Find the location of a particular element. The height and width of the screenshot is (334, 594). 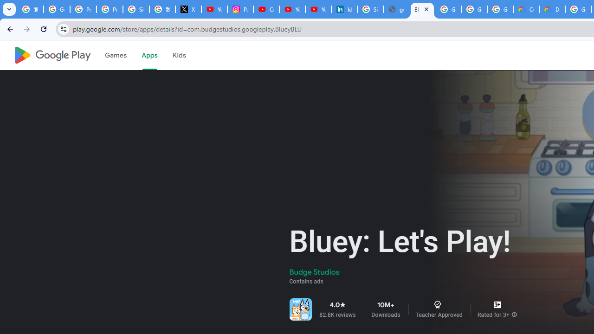

Apps is located at coordinates (149, 55).